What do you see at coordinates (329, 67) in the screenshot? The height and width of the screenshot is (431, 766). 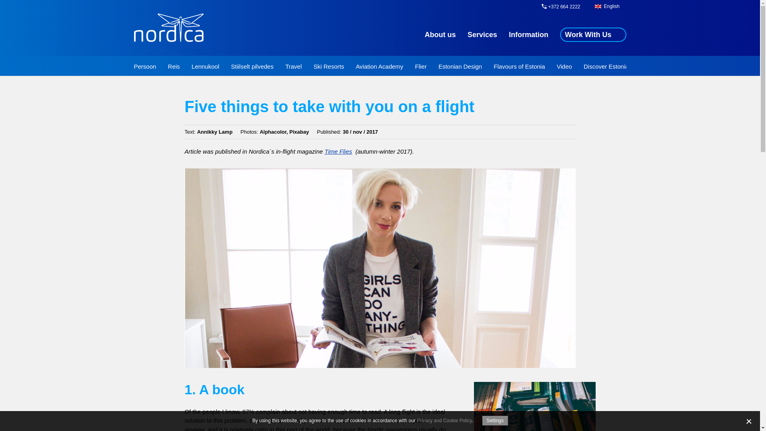 I see `Ski Resorts` at bounding box center [329, 67].